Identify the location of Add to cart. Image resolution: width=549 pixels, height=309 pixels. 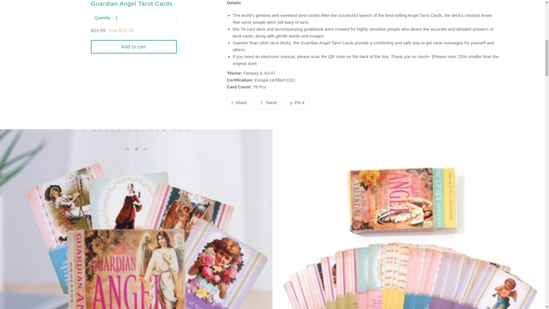
(239, 102).